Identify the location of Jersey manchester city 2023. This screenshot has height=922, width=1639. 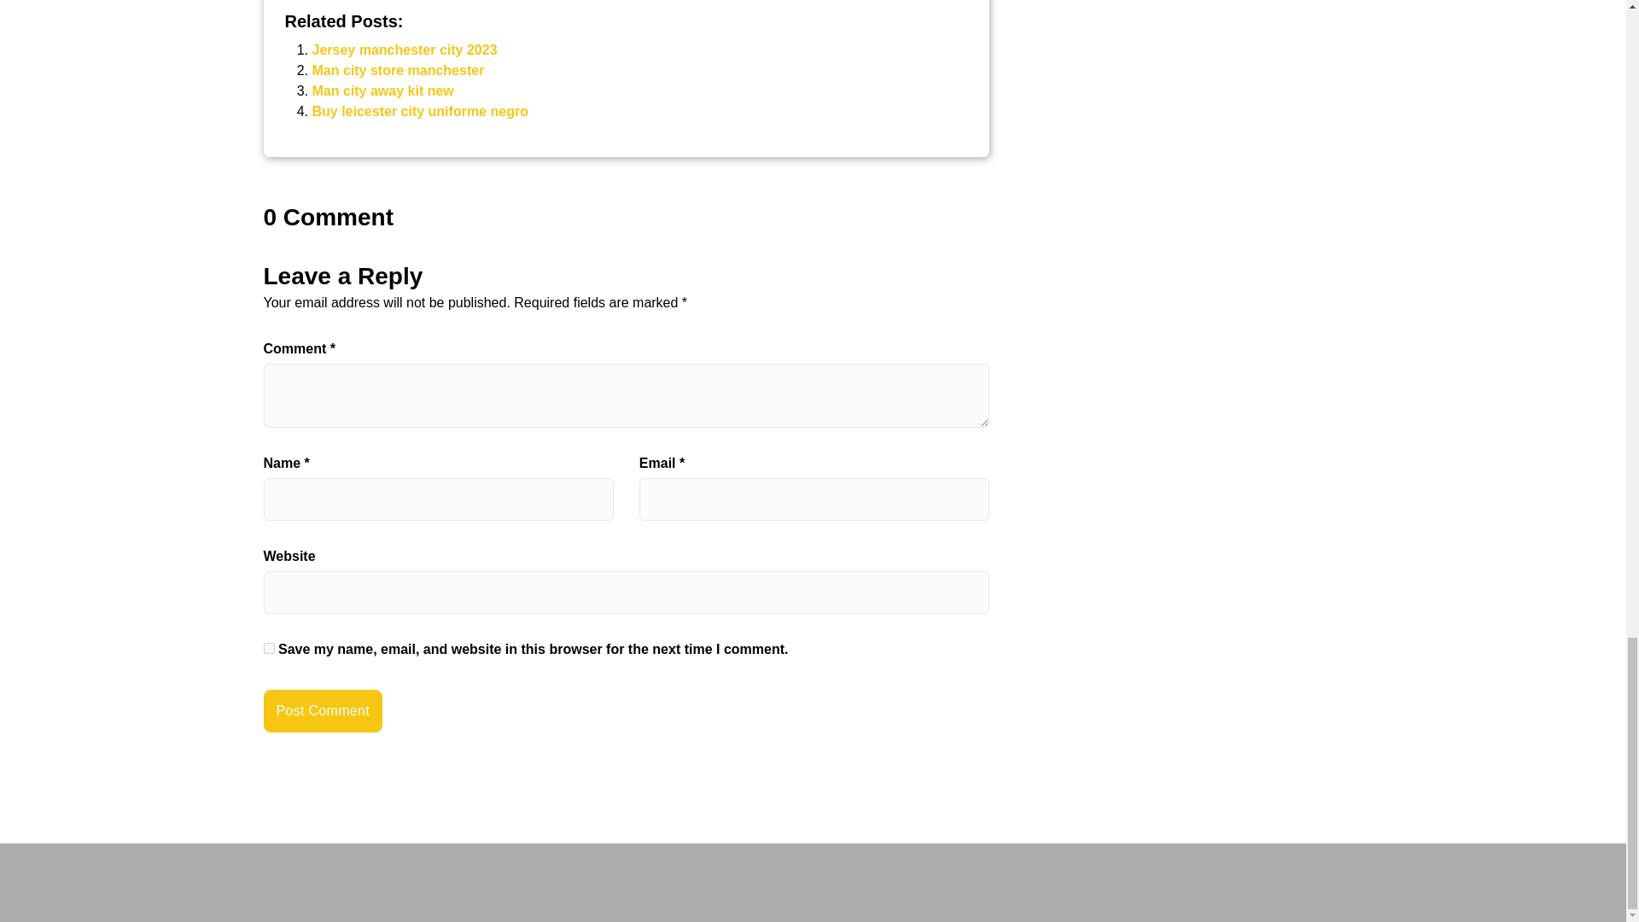
(405, 50).